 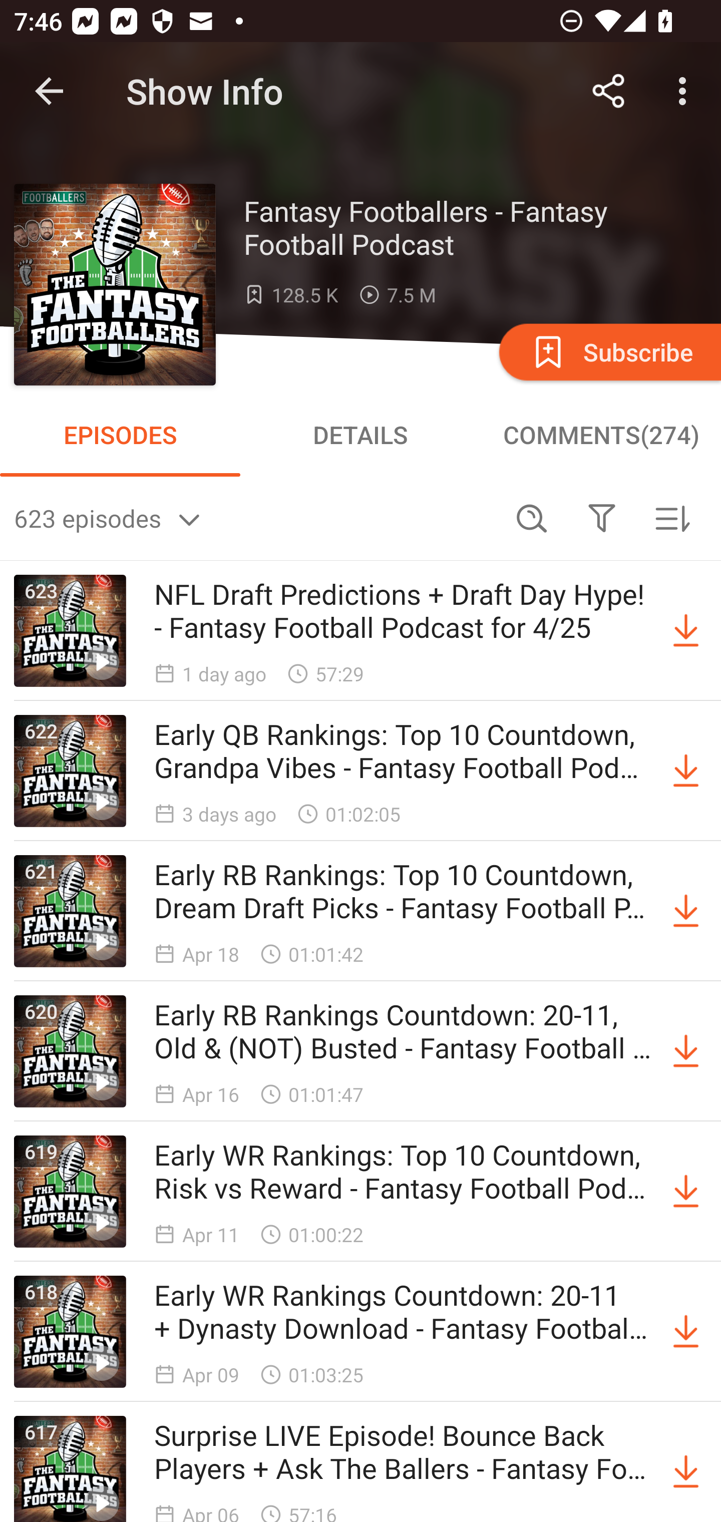 What do you see at coordinates (360, 435) in the screenshot?
I see `DETAILS` at bounding box center [360, 435].